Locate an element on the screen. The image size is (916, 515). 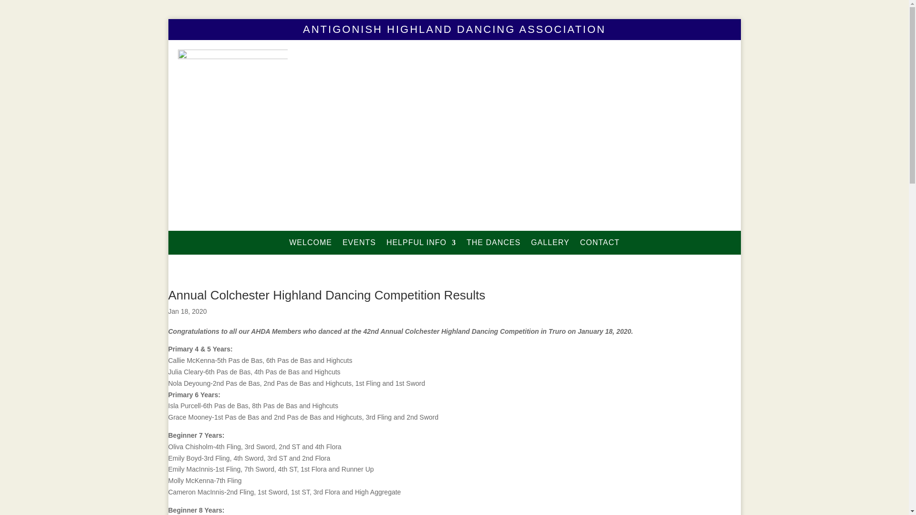
CONTACT is located at coordinates (600, 245).